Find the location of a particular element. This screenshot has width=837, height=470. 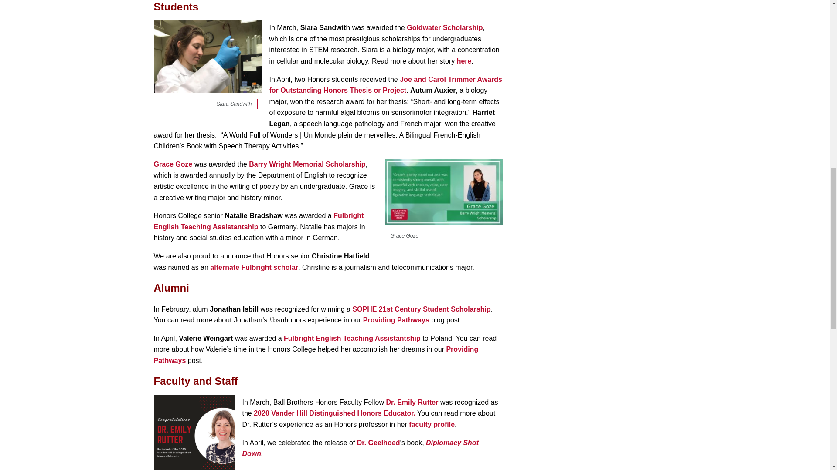

Fulbright English Teaching Assistantship is located at coordinates (352, 338).